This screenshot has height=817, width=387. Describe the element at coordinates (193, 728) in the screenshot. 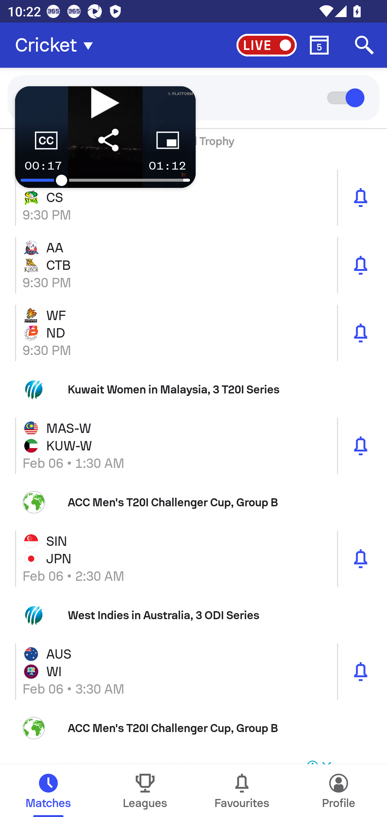

I see `ACC Men's T20I Challenger Cup, Group B` at that location.